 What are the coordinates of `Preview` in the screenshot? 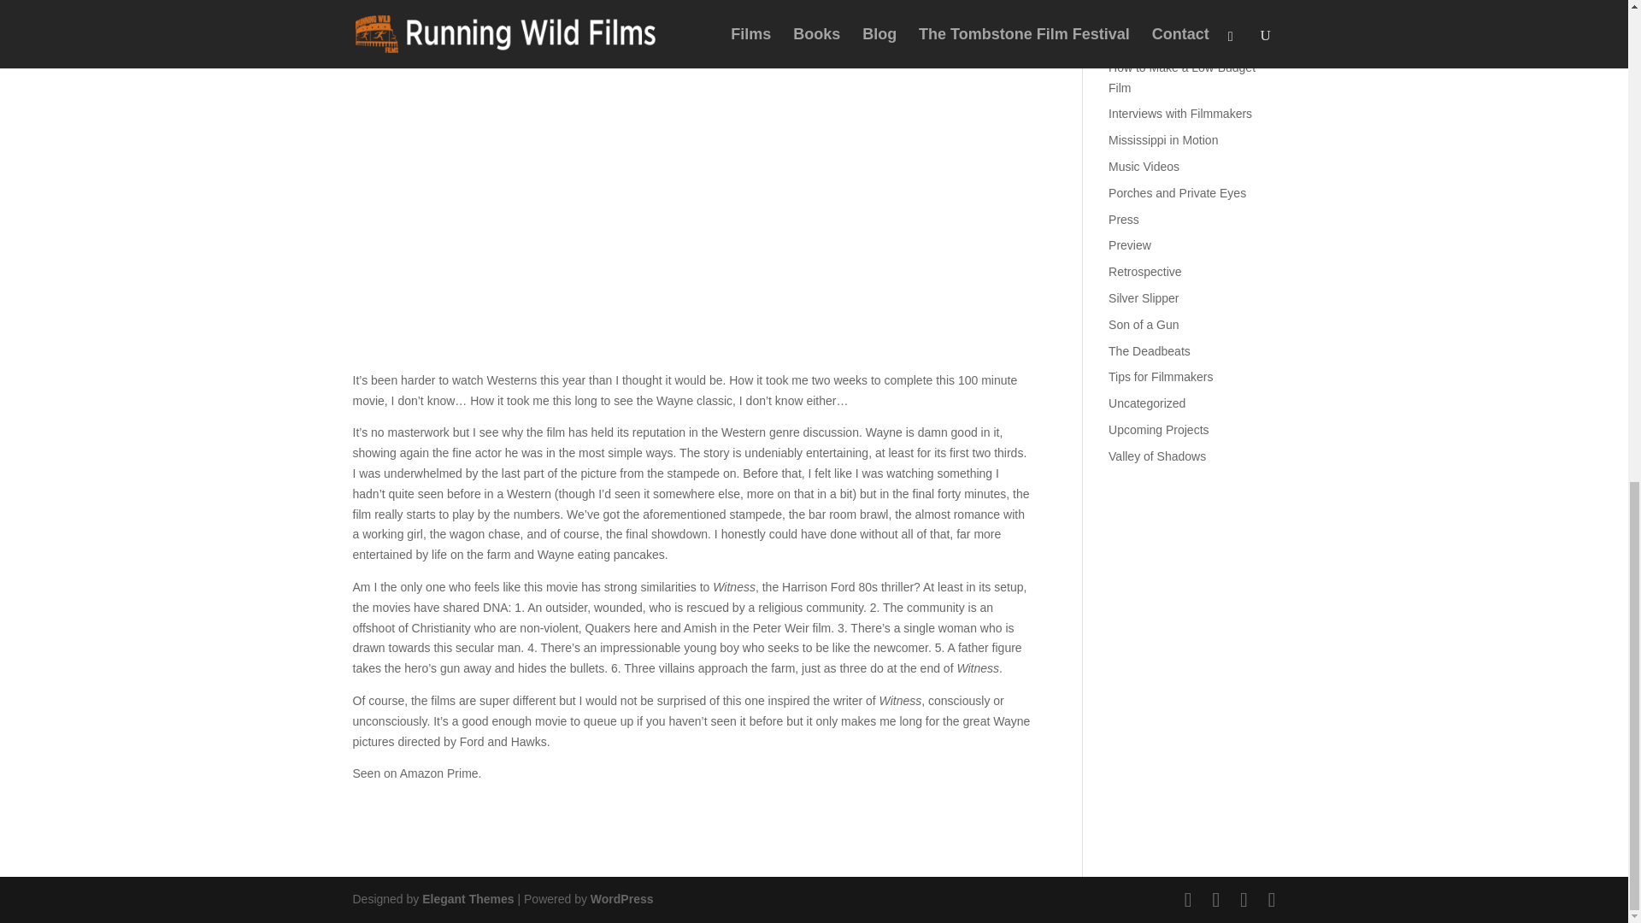 It's located at (1130, 244).